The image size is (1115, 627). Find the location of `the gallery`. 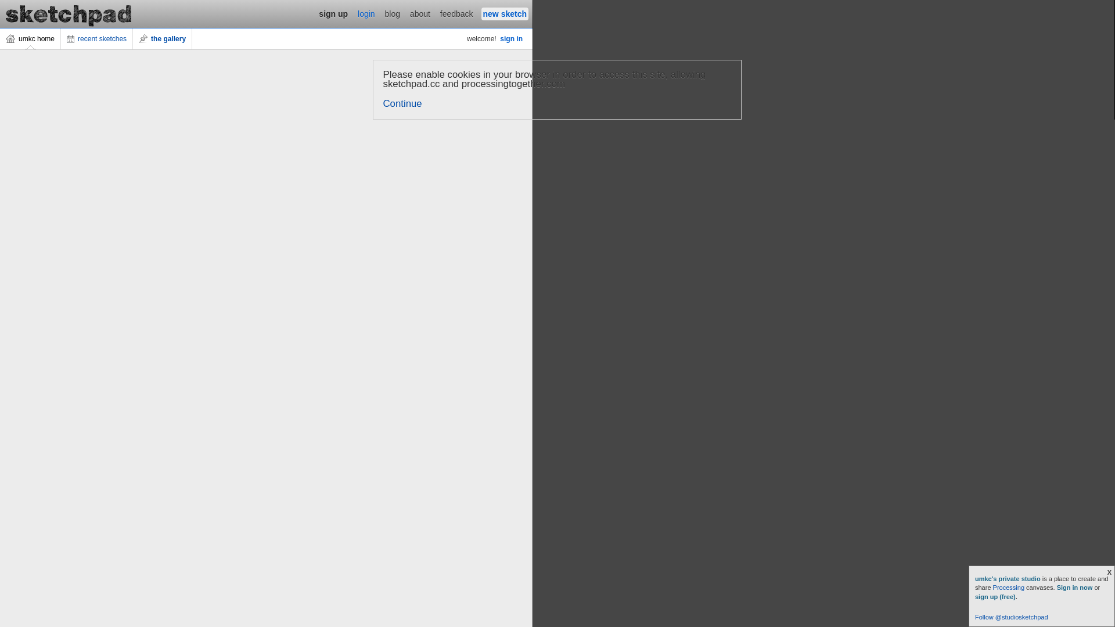

the gallery is located at coordinates (163, 39).